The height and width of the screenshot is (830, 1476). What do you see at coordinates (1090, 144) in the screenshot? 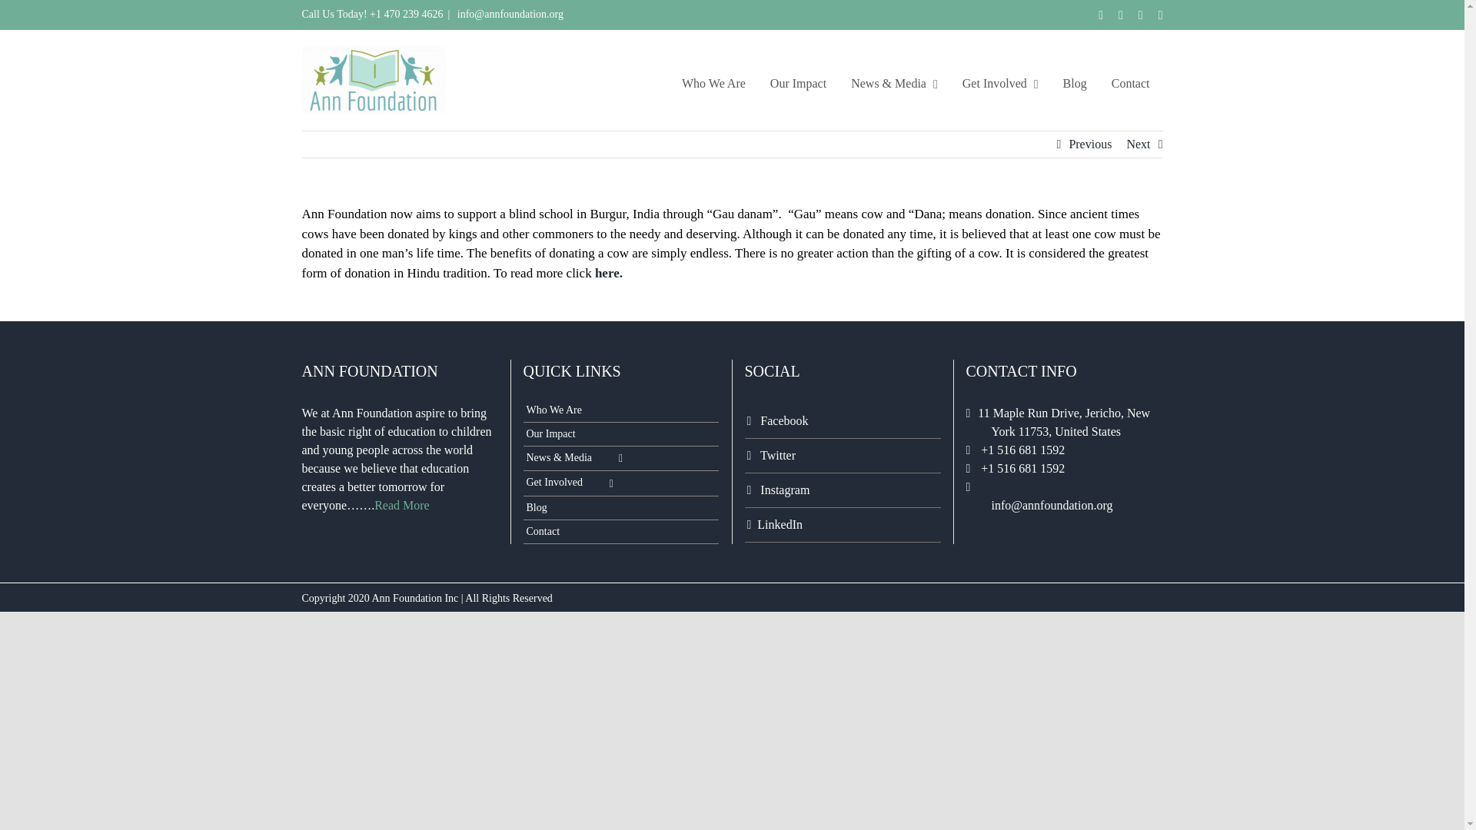
I see `Previous` at bounding box center [1090, 144].